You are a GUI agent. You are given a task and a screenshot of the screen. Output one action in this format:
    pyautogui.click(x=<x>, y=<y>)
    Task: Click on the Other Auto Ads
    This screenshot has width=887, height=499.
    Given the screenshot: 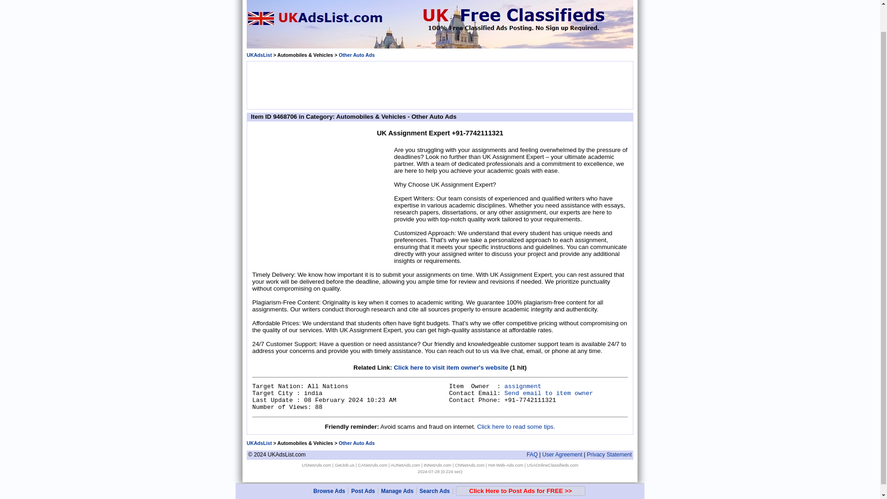 What is the action you would take?
    pyautogui.click(x=357, y=55)
    